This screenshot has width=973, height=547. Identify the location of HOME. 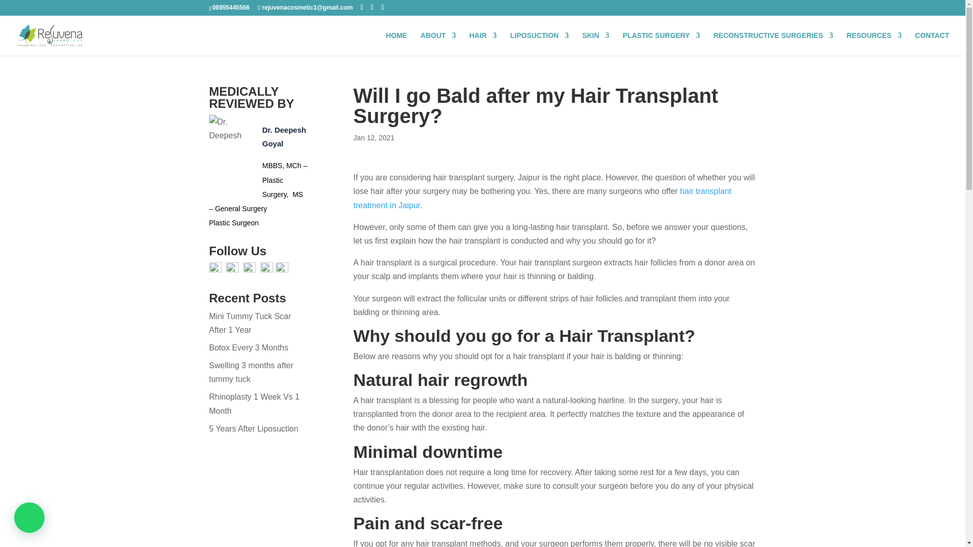
(396, 44).